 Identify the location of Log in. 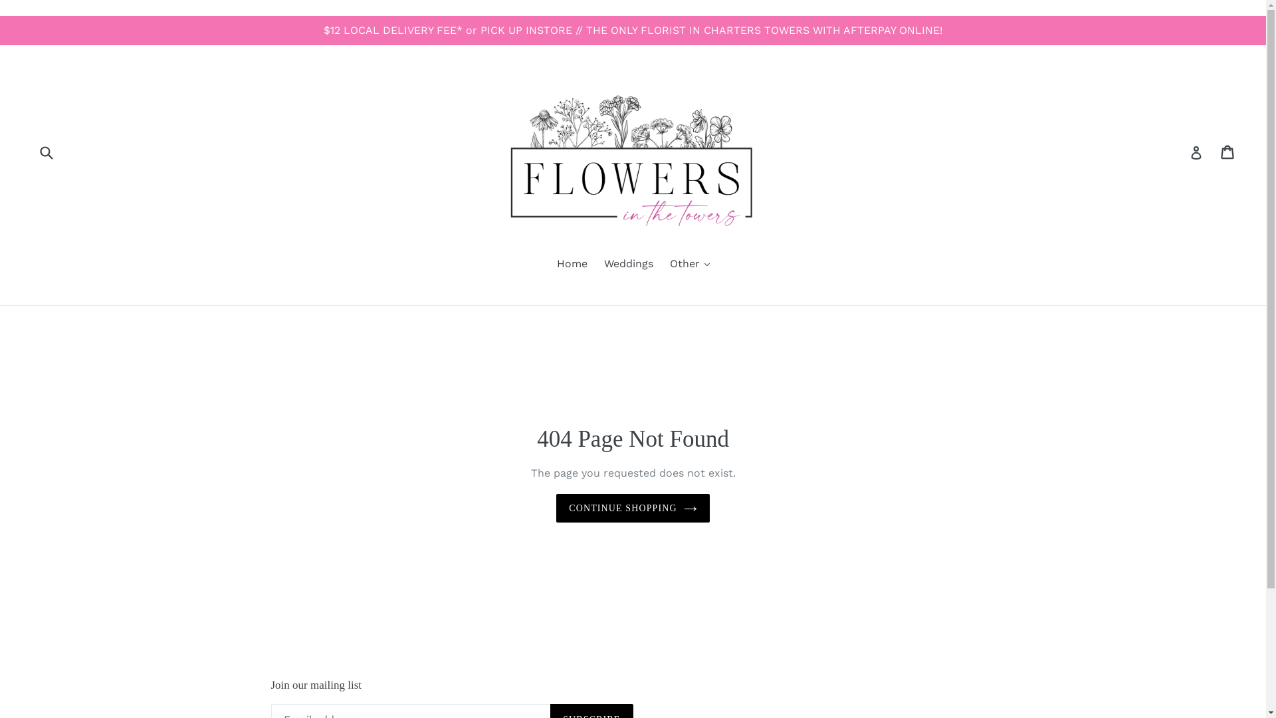
(1196, 152).